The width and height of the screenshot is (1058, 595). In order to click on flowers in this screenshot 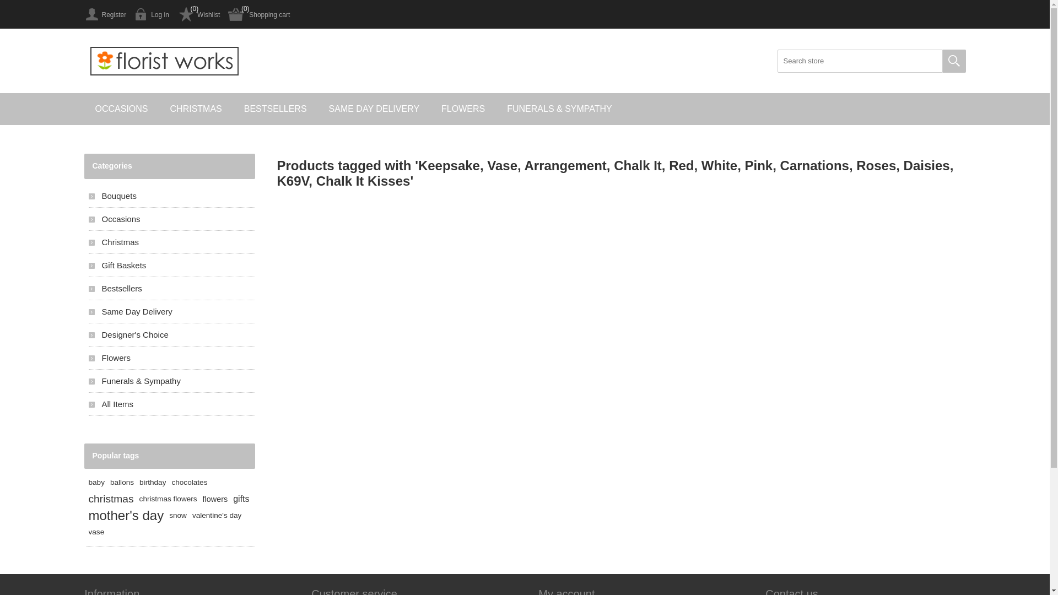, I will do `click(215, 499)`.